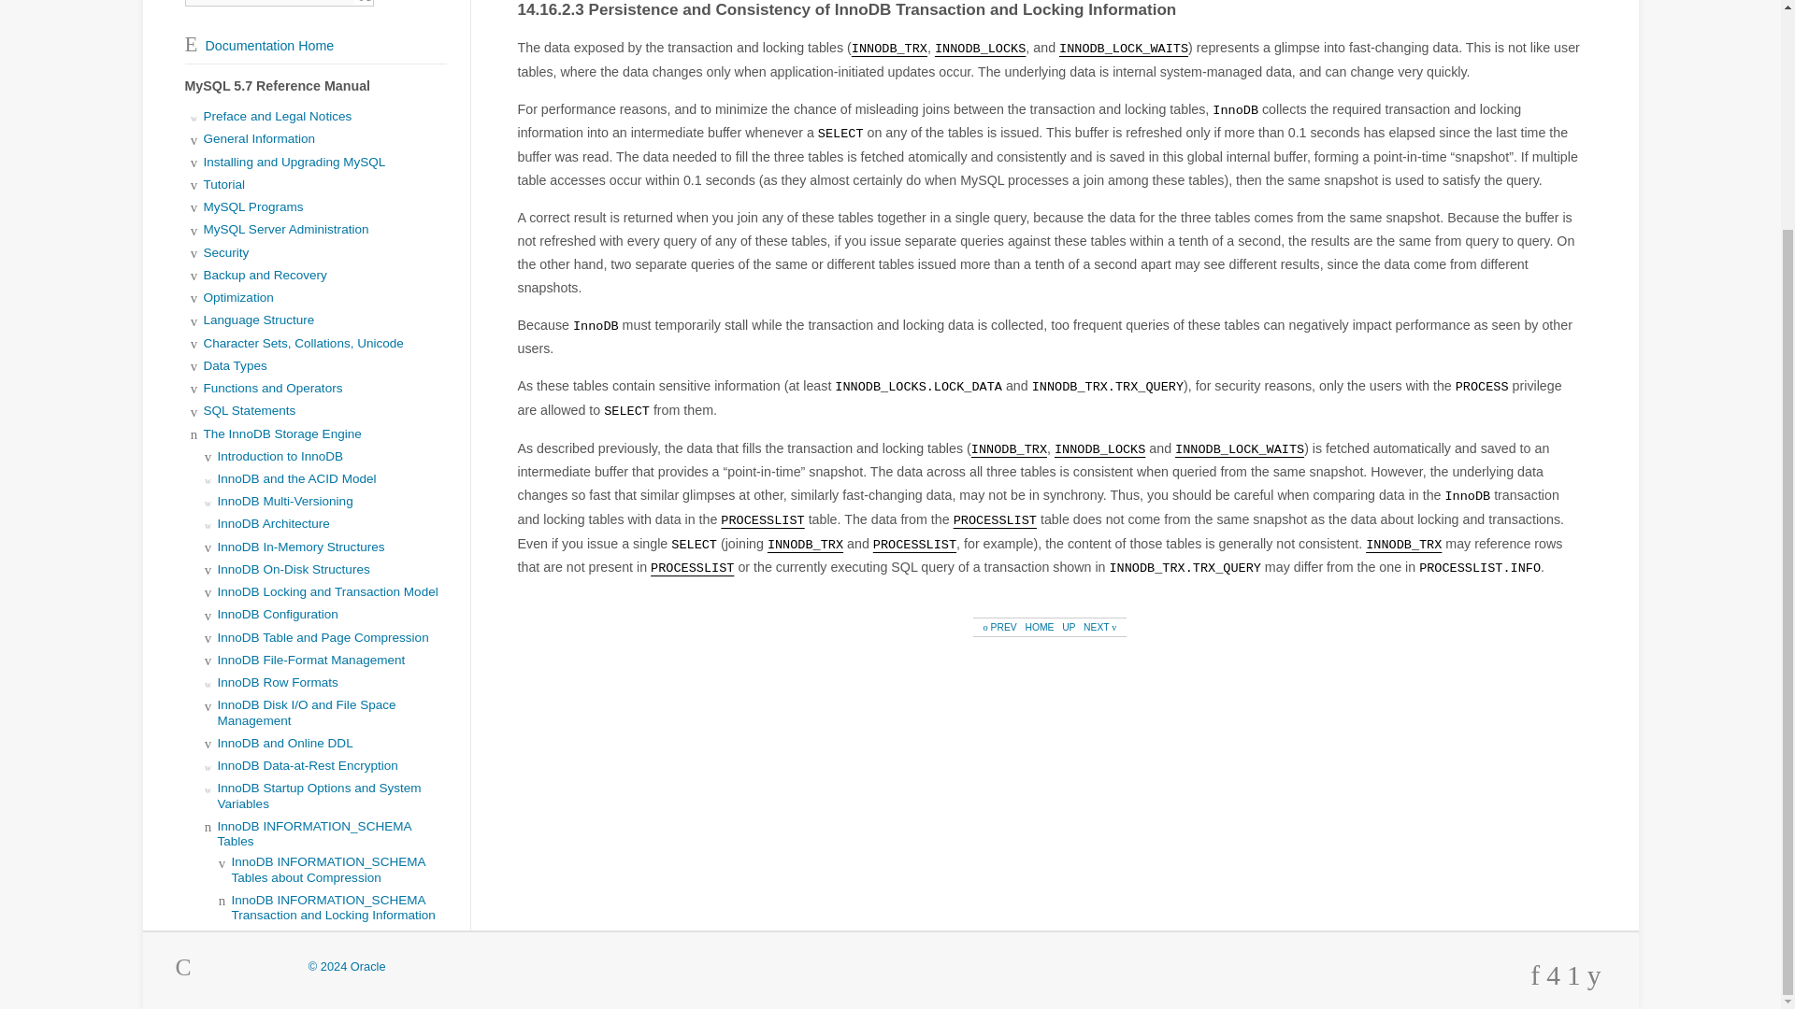 The height and width of the screenshot is (1009, 1795). What do you see at coordinates (294, 163) in the screenshot?
I see `Installing and Upgrading MySQL` at bounding box center [294, 163].